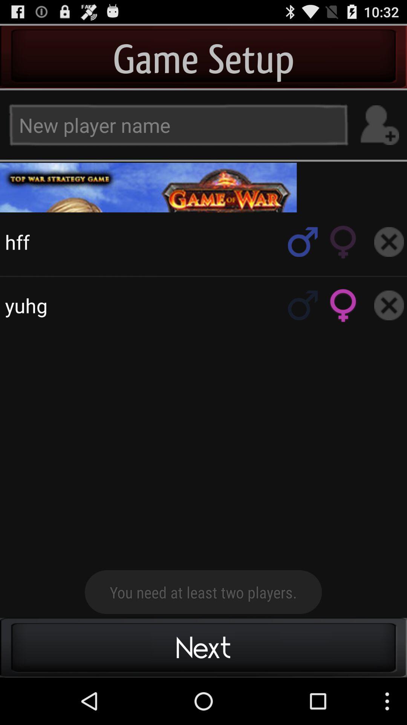  I want to click on make character a female, so click(343, 242).